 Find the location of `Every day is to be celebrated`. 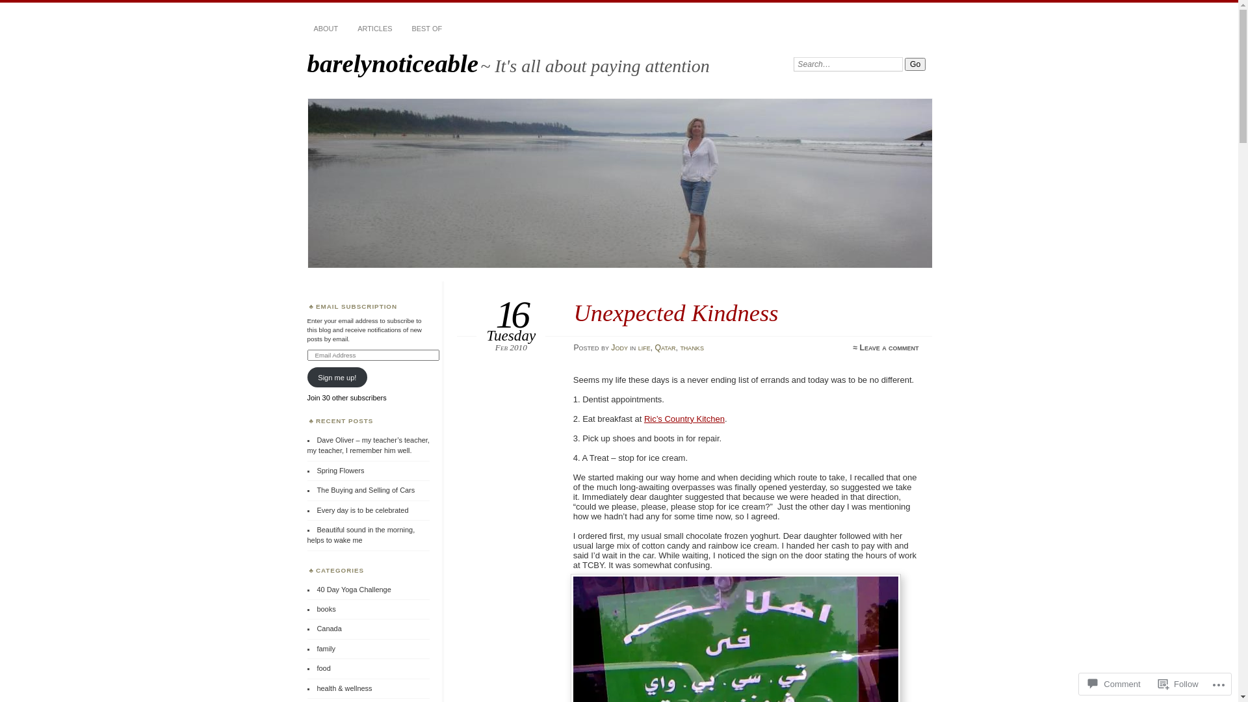

Every day is to be celebrated is located at coordinates (363, 510).